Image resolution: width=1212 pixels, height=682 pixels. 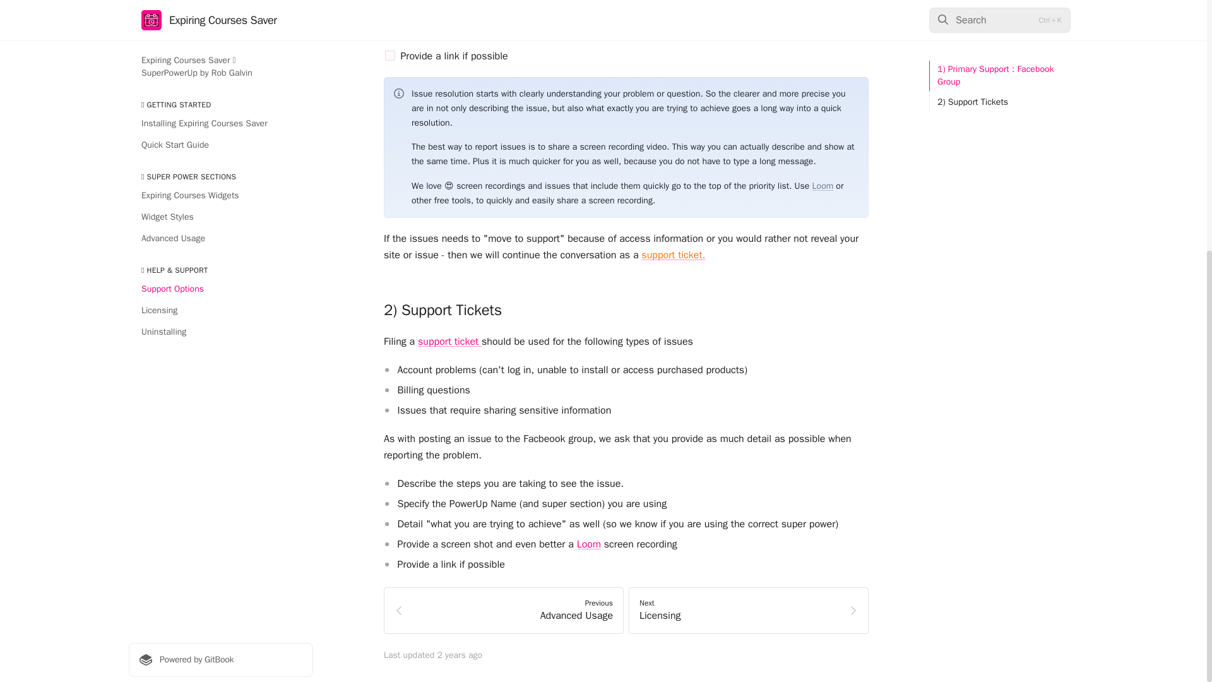 What do you see at coordinates (390, 56) in the screenshot?
I see `on` at bounding box center [390, 56].